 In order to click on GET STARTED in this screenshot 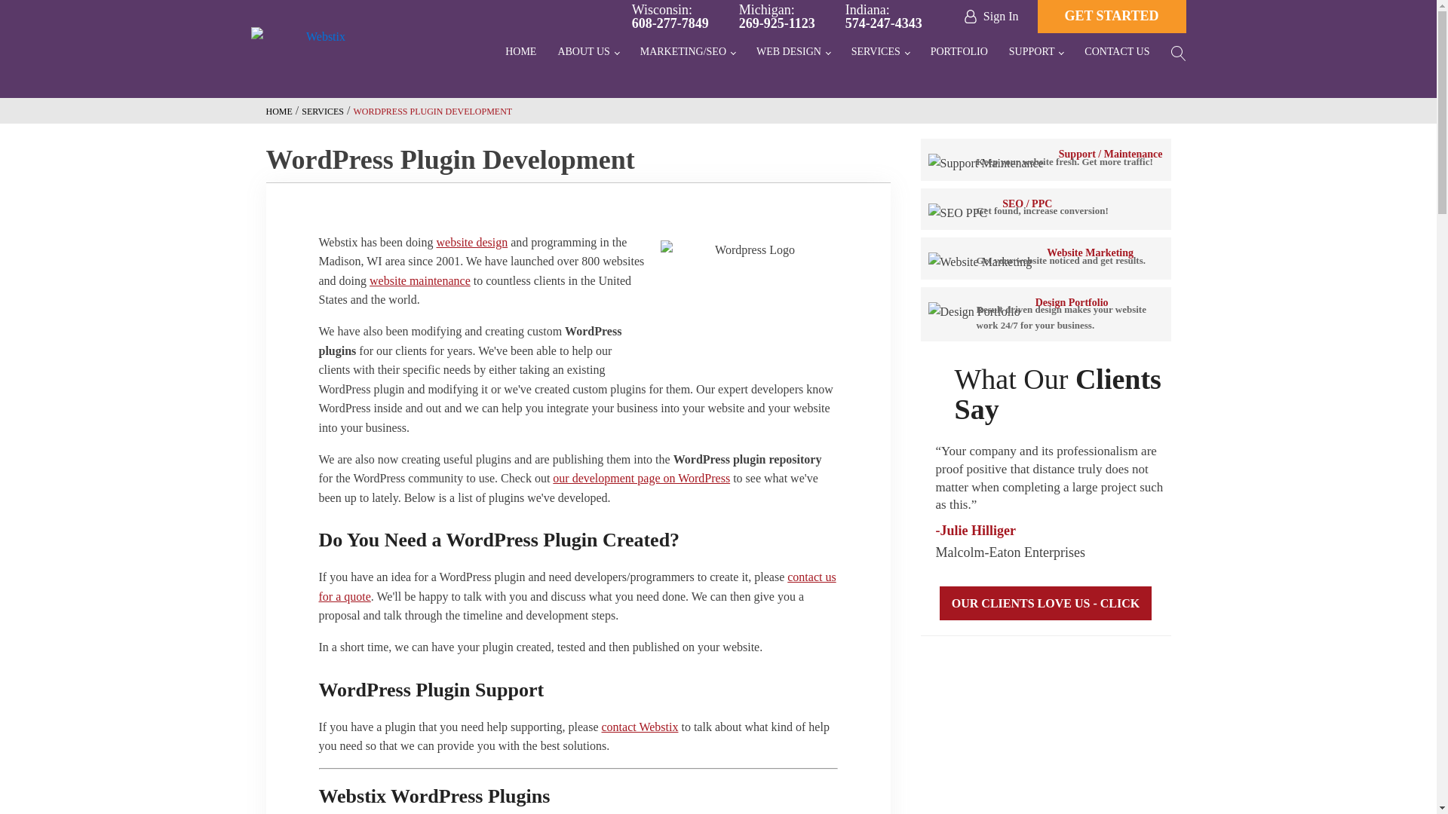, I will do `click(587, 54)`.